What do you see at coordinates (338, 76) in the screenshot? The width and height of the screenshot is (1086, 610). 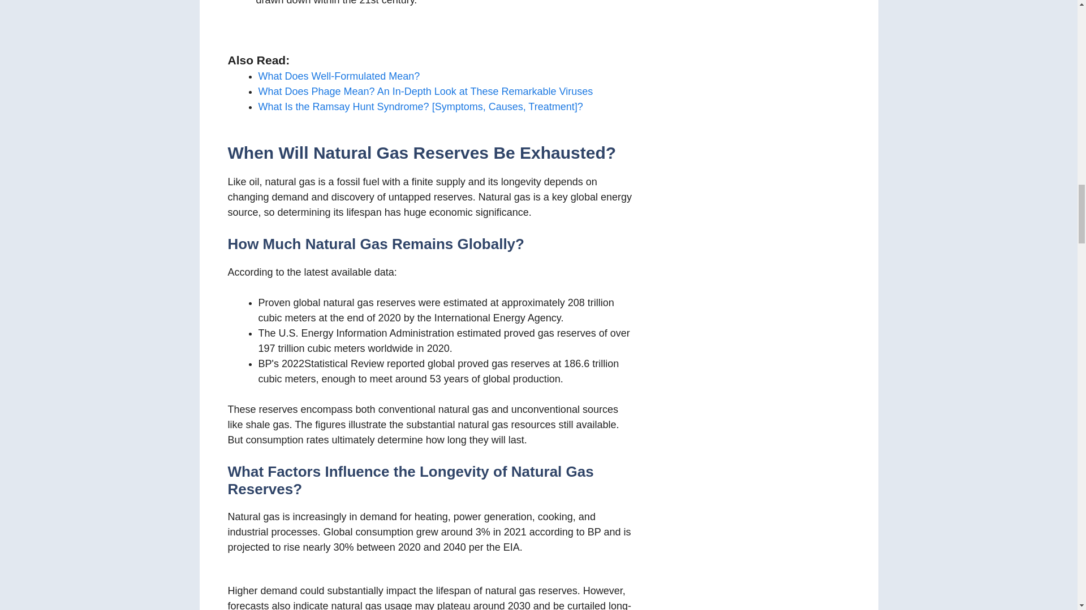 I see `What Does Well-Formulated Mean?` at bounding box center [338, 76].